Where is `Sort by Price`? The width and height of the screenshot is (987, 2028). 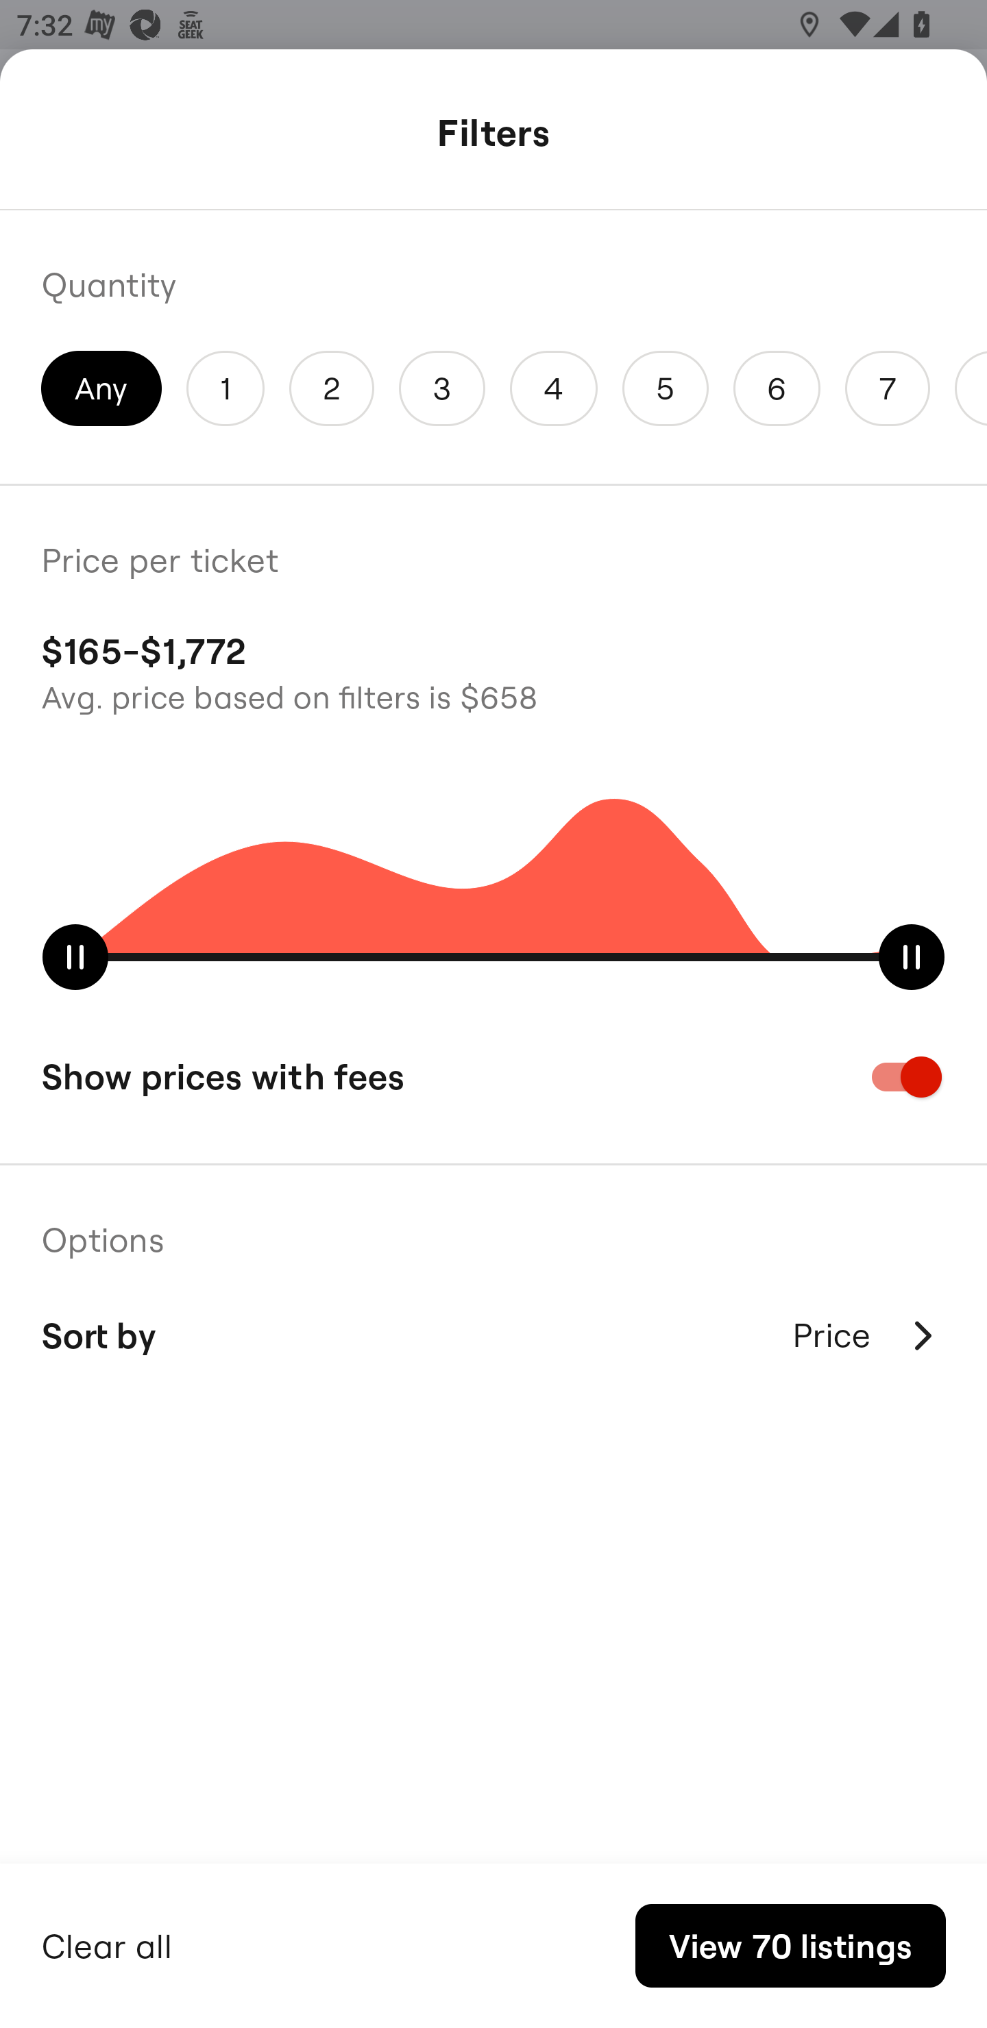 Sort by Price is located at coordinates (493, 1335).